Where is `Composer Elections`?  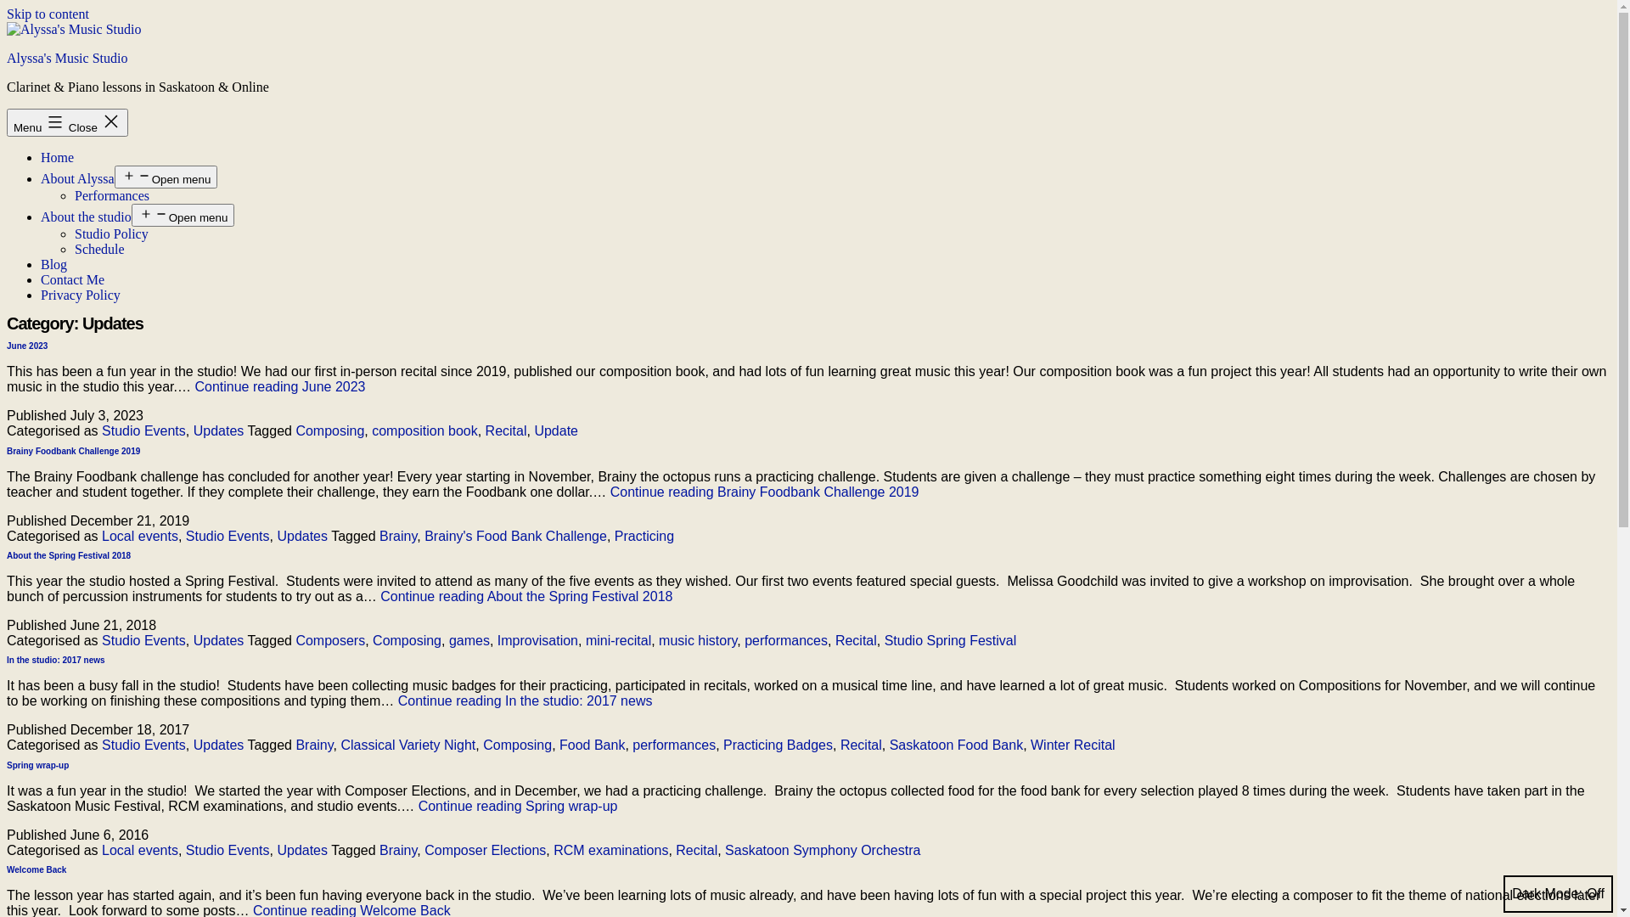
Composer Elections is located at coordinates (486, 851).